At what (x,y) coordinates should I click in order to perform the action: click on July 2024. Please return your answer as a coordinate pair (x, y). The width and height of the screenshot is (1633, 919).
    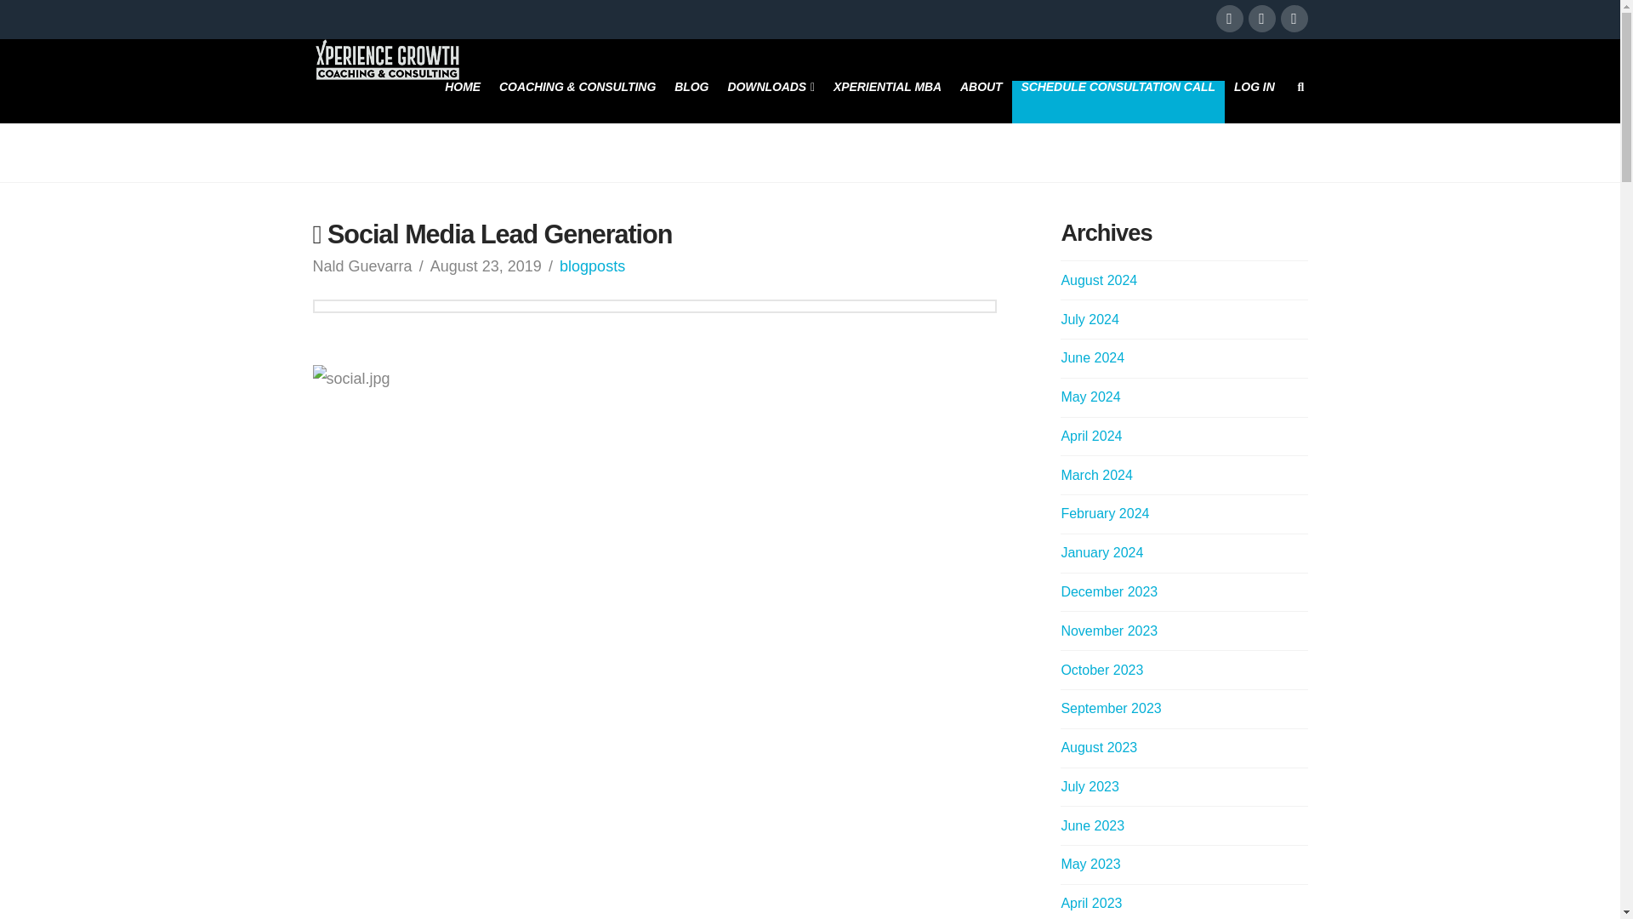
    Looking at the image, I should click on (1089, 320).